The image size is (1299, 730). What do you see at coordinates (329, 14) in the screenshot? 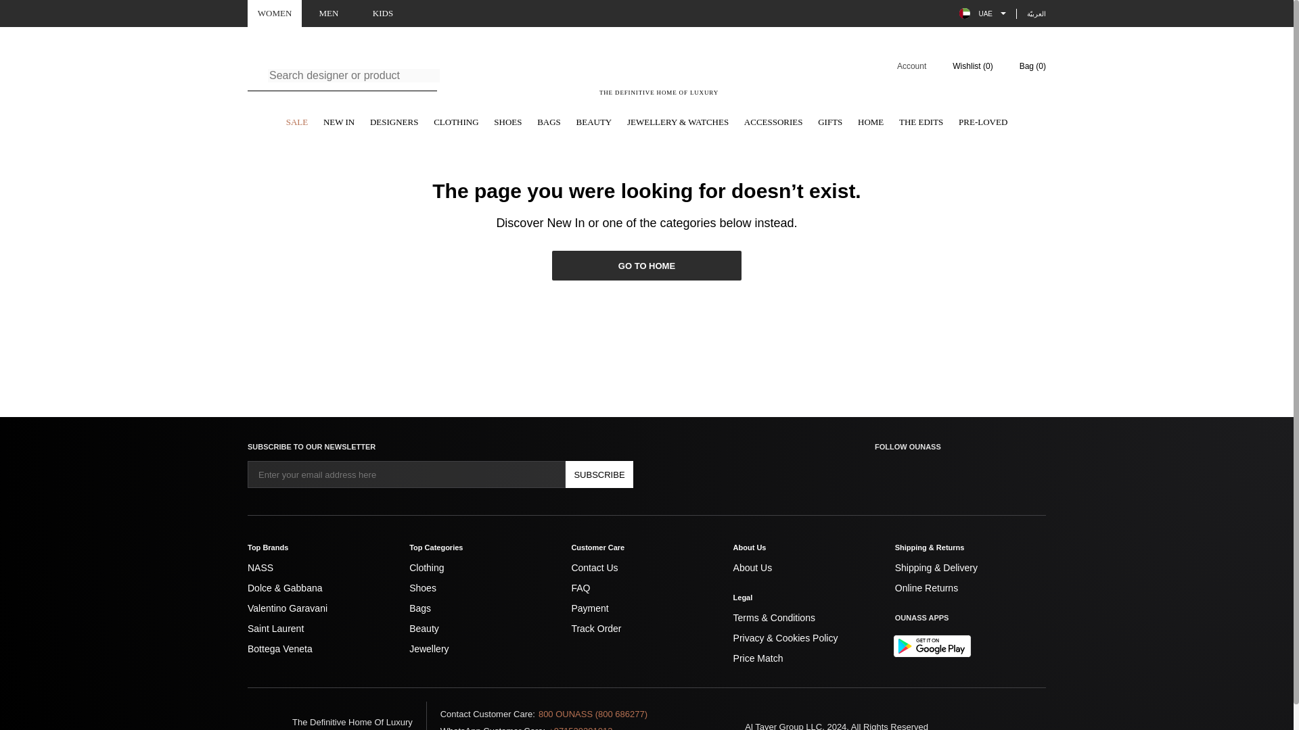
I see `MEN` at bounding box center [329, 14].